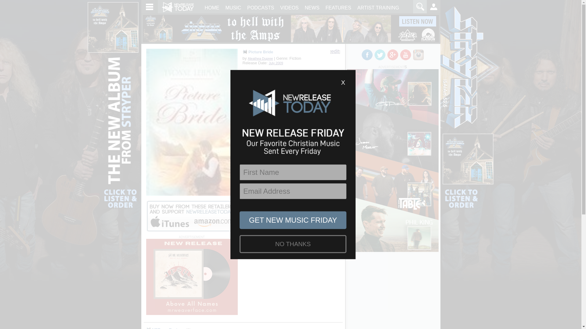 The image size is (586, 329). I want to click on Videos, so click(261, 7).